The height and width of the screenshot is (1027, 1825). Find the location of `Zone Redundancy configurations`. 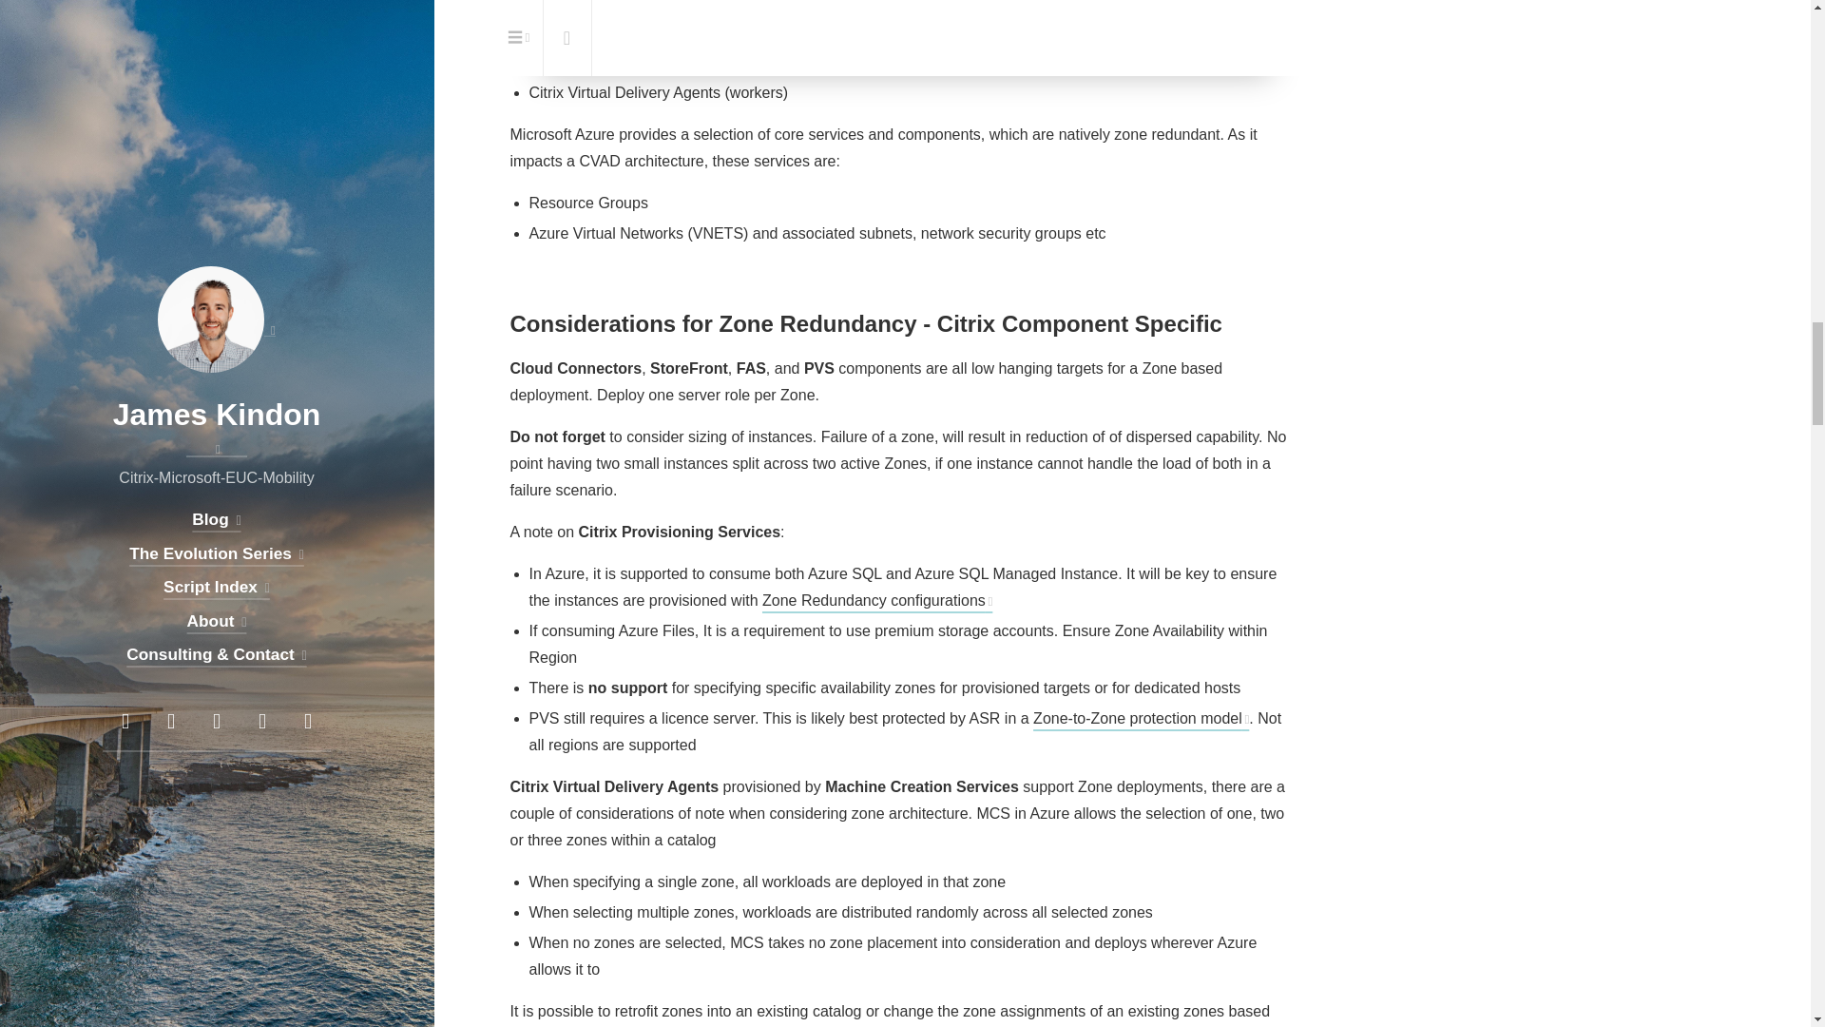

Zone Redundancy configurations is located at coordinates (877, 601).